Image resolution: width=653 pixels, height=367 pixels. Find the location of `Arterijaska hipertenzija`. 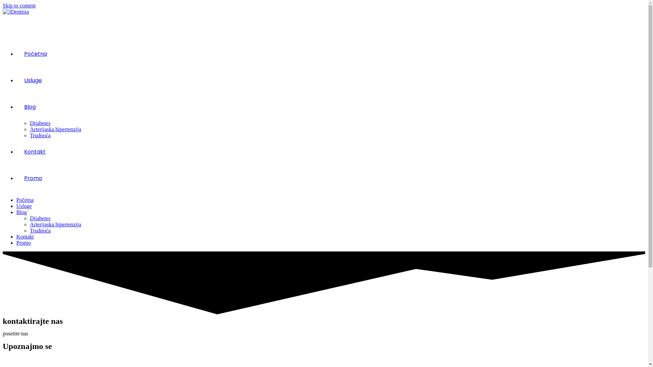

Arterijaska hipertenzija is located at coordinates (56, 129).